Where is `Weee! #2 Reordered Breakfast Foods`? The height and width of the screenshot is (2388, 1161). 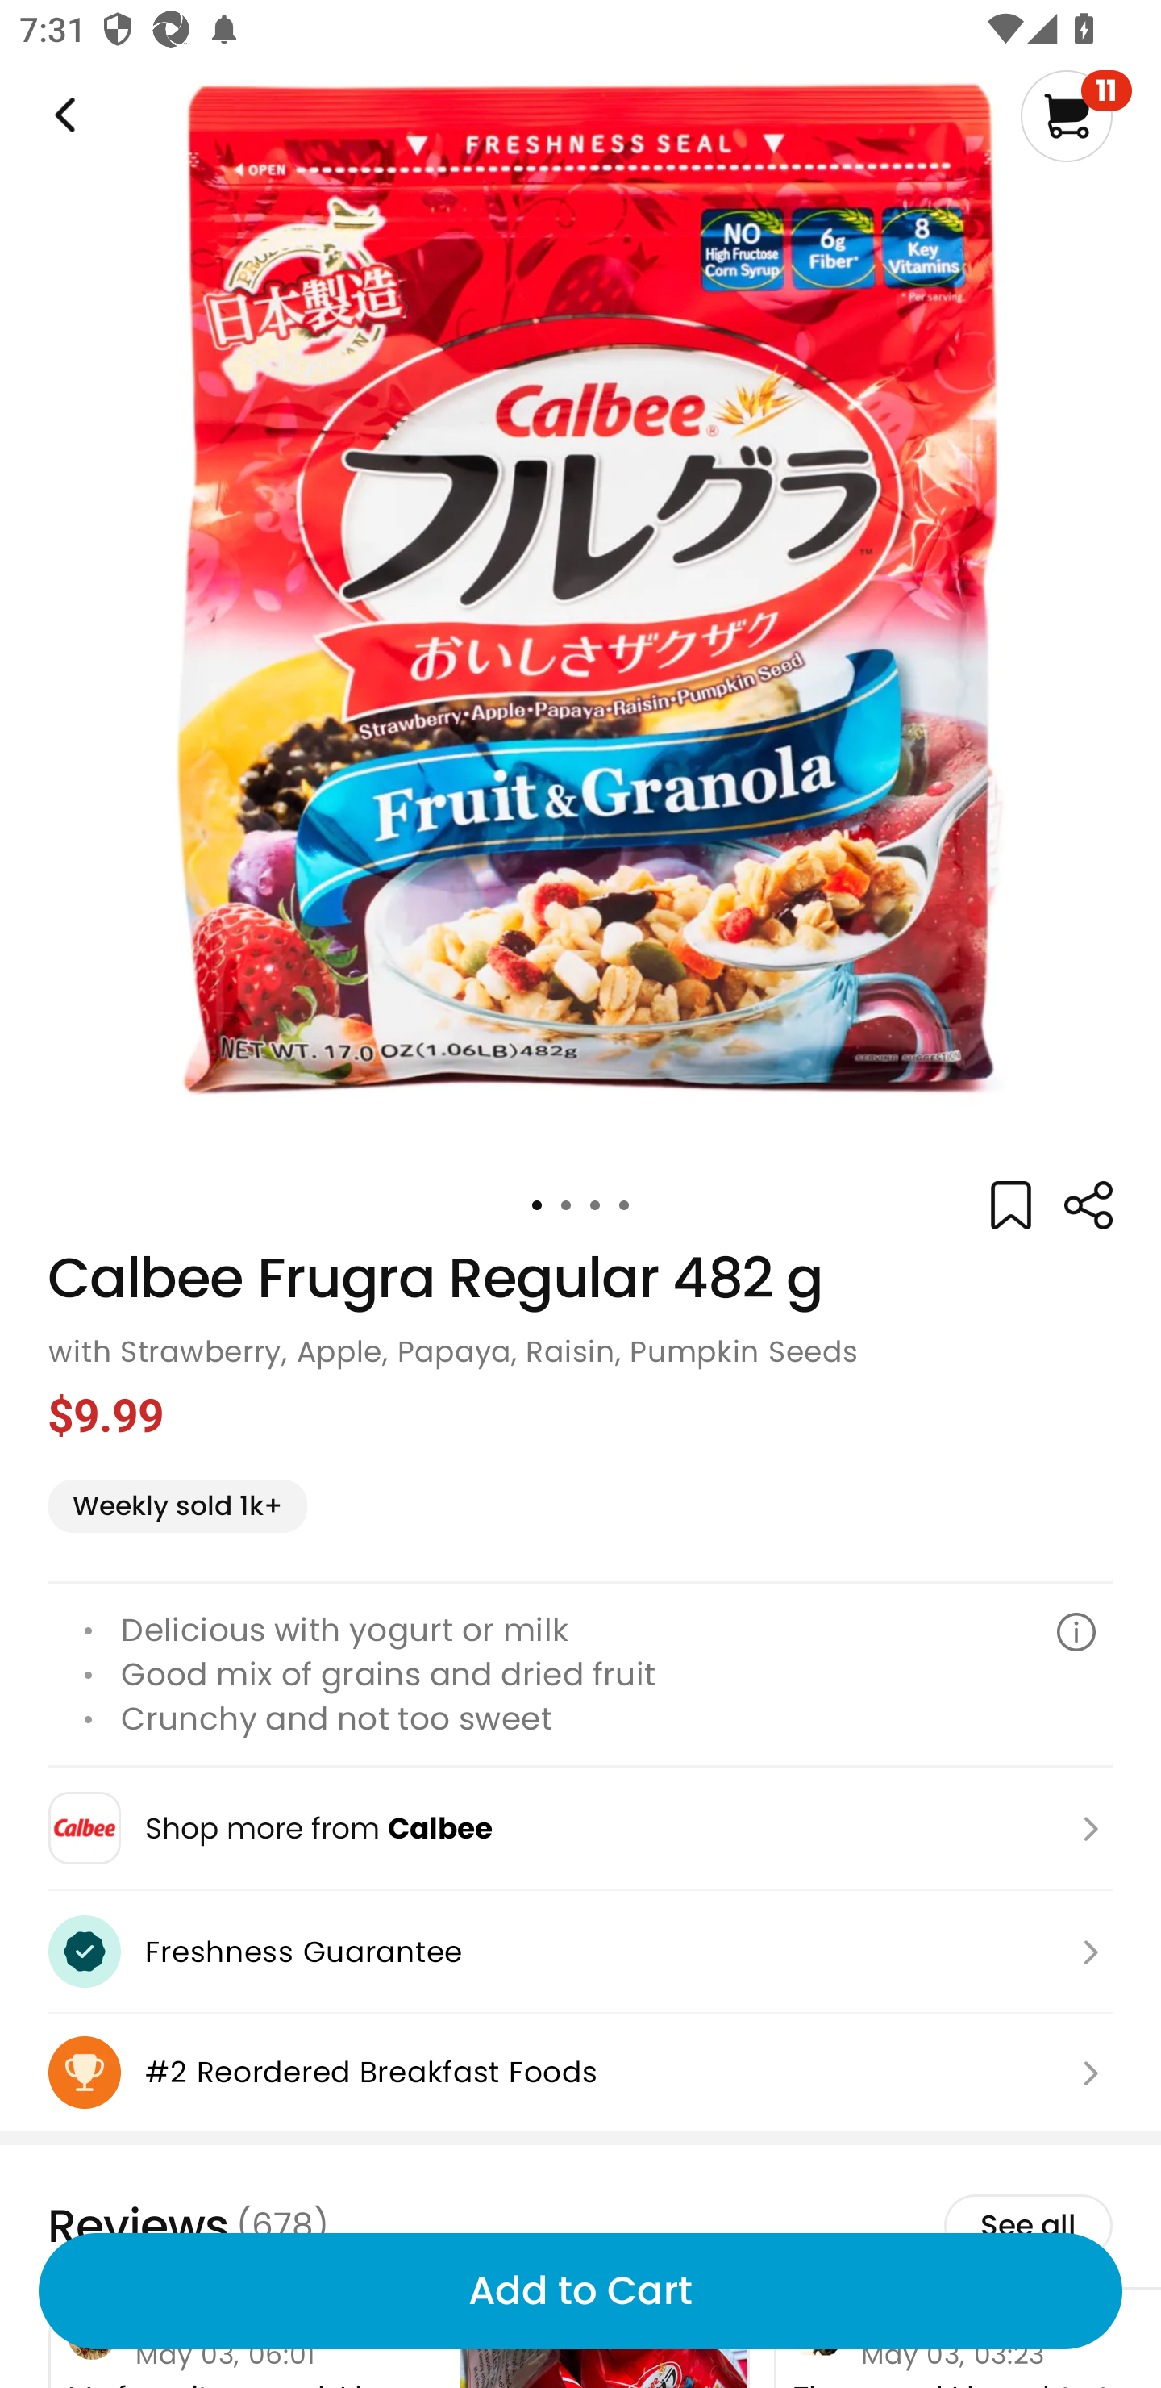 Weee! #2 Reordered Breakfast Foods is located at coordinates (580, 2073).